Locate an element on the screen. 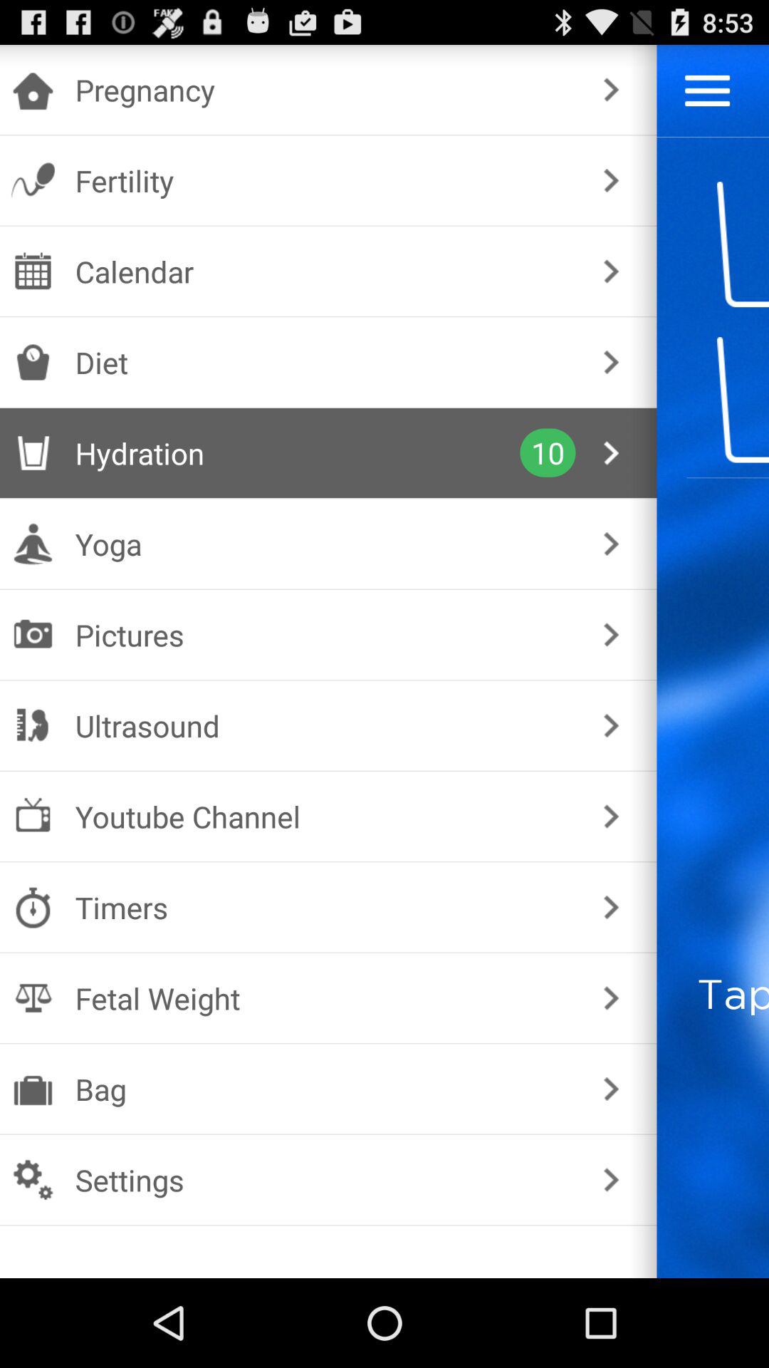 This screenshot has width=769, height=1368. jump until bag checkbox is located at coordinates (325, 1089).